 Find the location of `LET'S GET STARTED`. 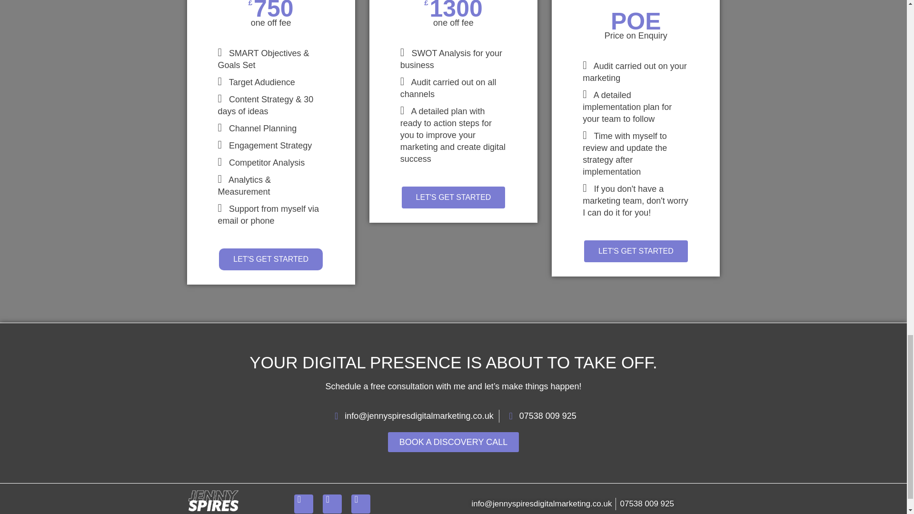

LET'S GET STARTED is located at coordinates (270, 259).